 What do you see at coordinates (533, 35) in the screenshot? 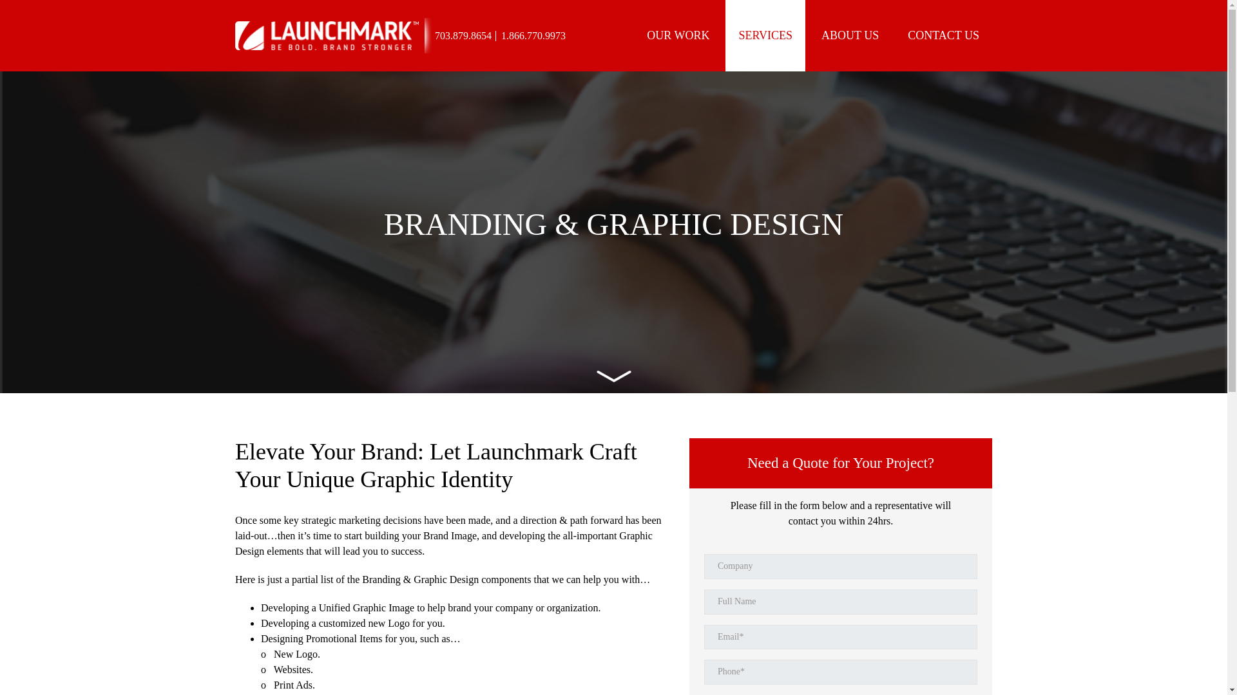
I see `1.866.770.9973` at bounding box center [533, 35].